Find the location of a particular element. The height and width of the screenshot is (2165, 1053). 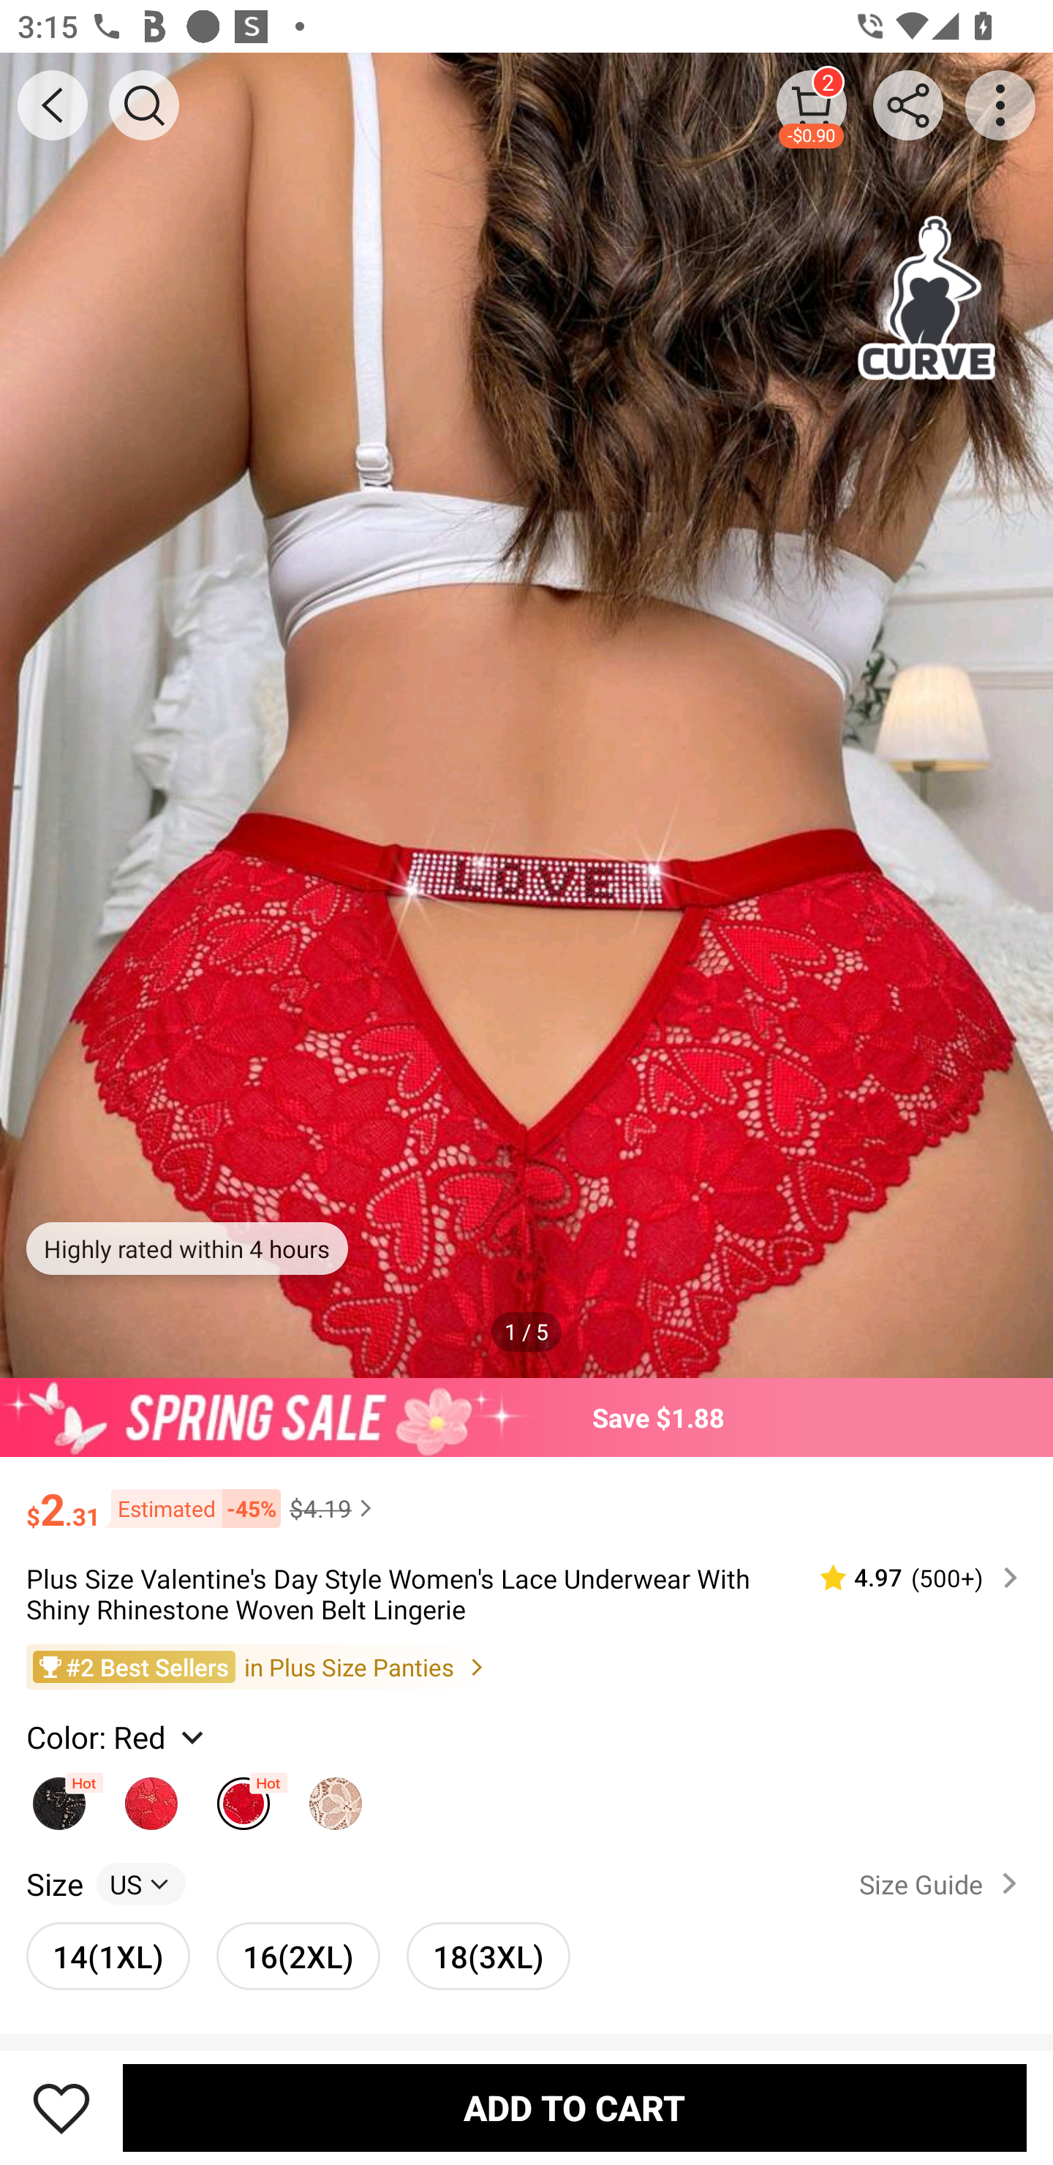

#2 Best Sellers in Plus Size Panties is located at coordinates (526, 1665).